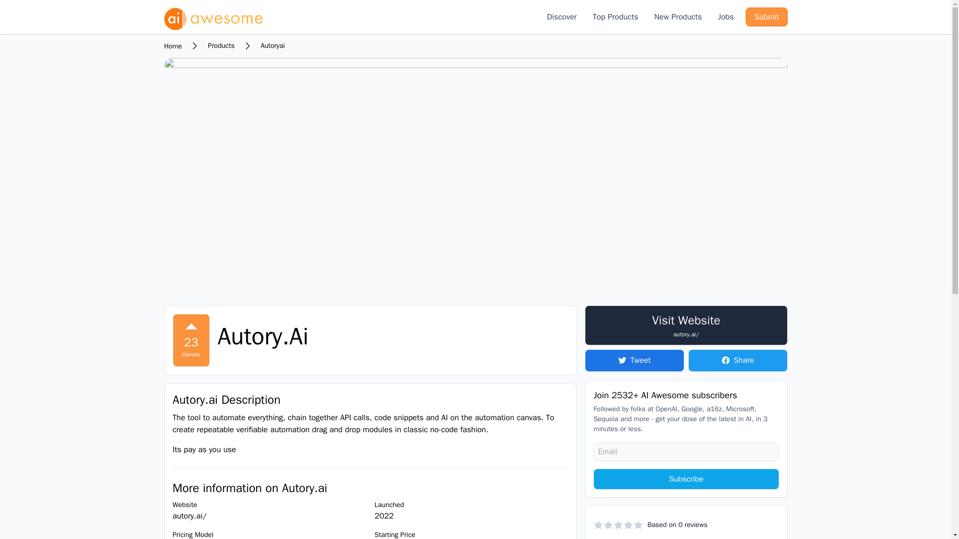  What do you see at coordinates (273, 46) in the screenshot?
I see `Autoryai` at bounding box center [273, 46].